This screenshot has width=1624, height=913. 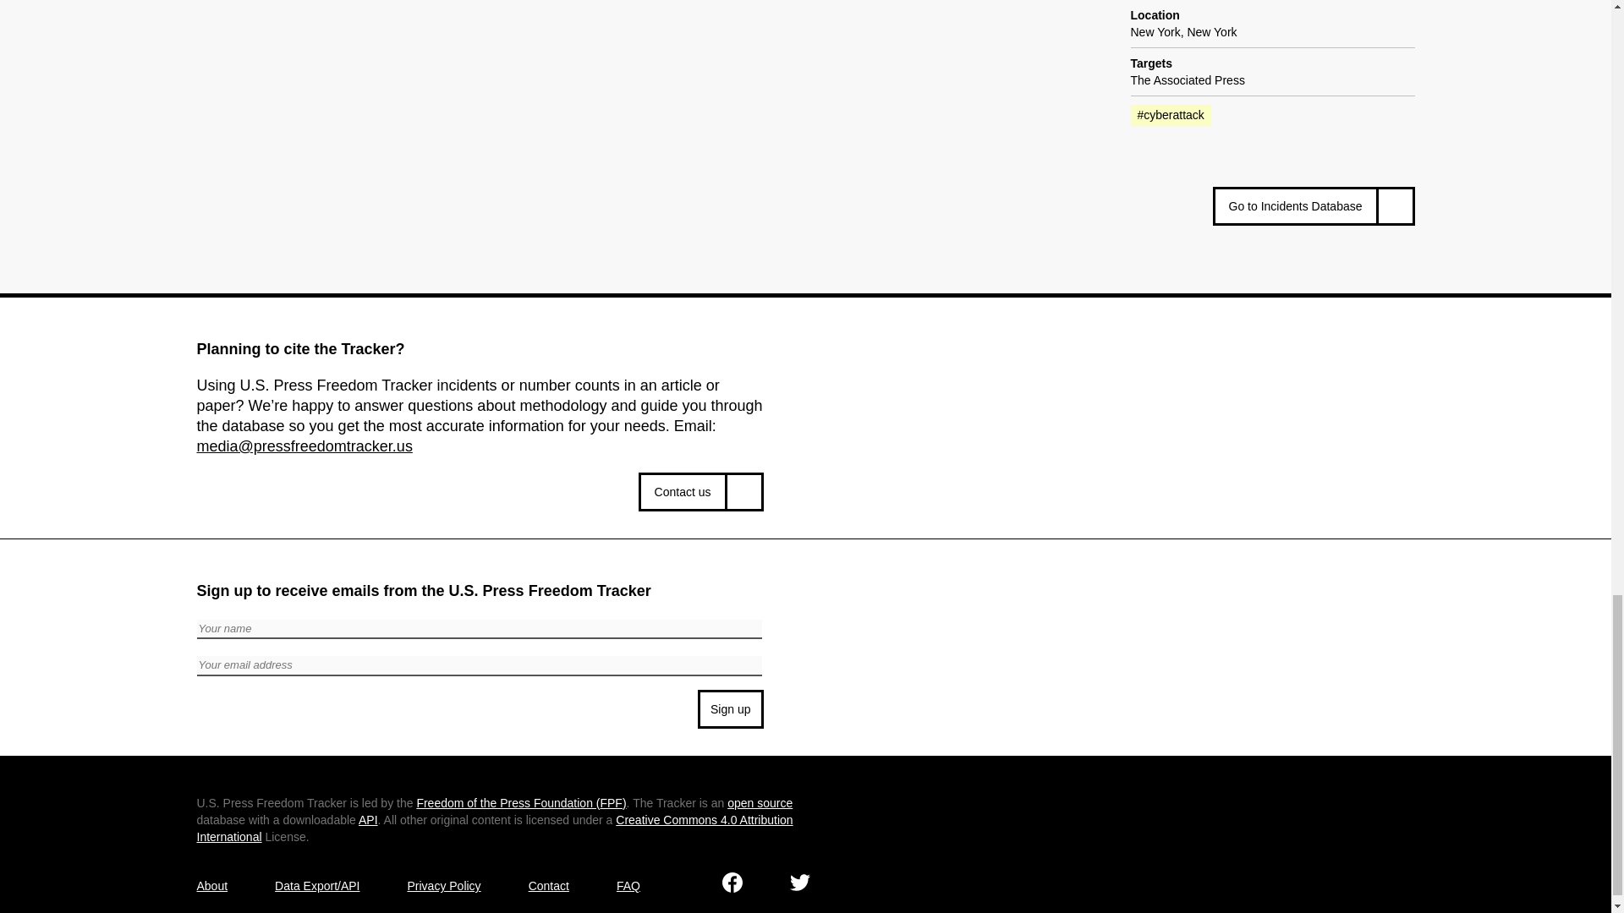 I want to click on Go to Incidents Database, so click(x=1314, y=206).